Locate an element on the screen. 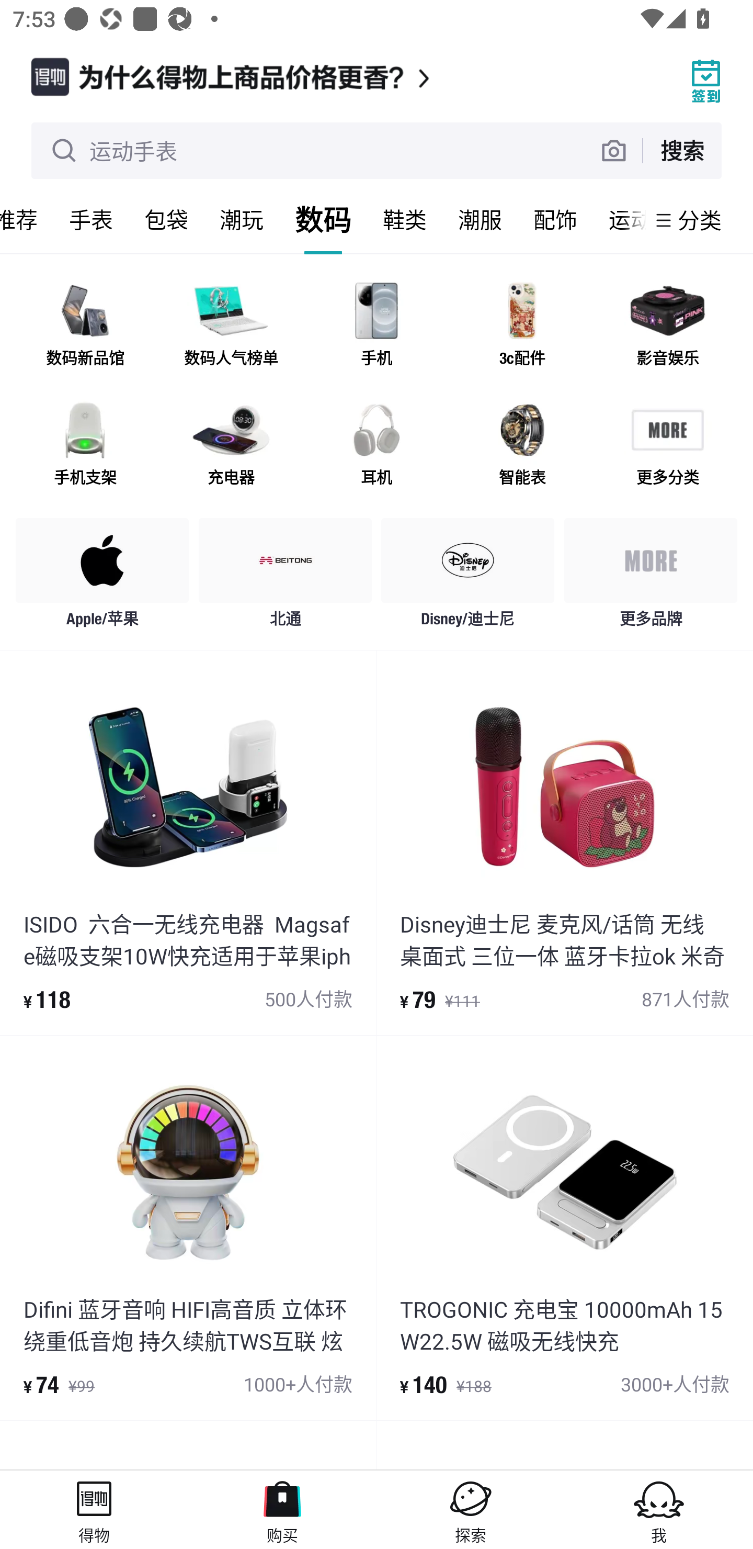 The image size is (753, 1549). 手表 is located at coordinates (91, 220).